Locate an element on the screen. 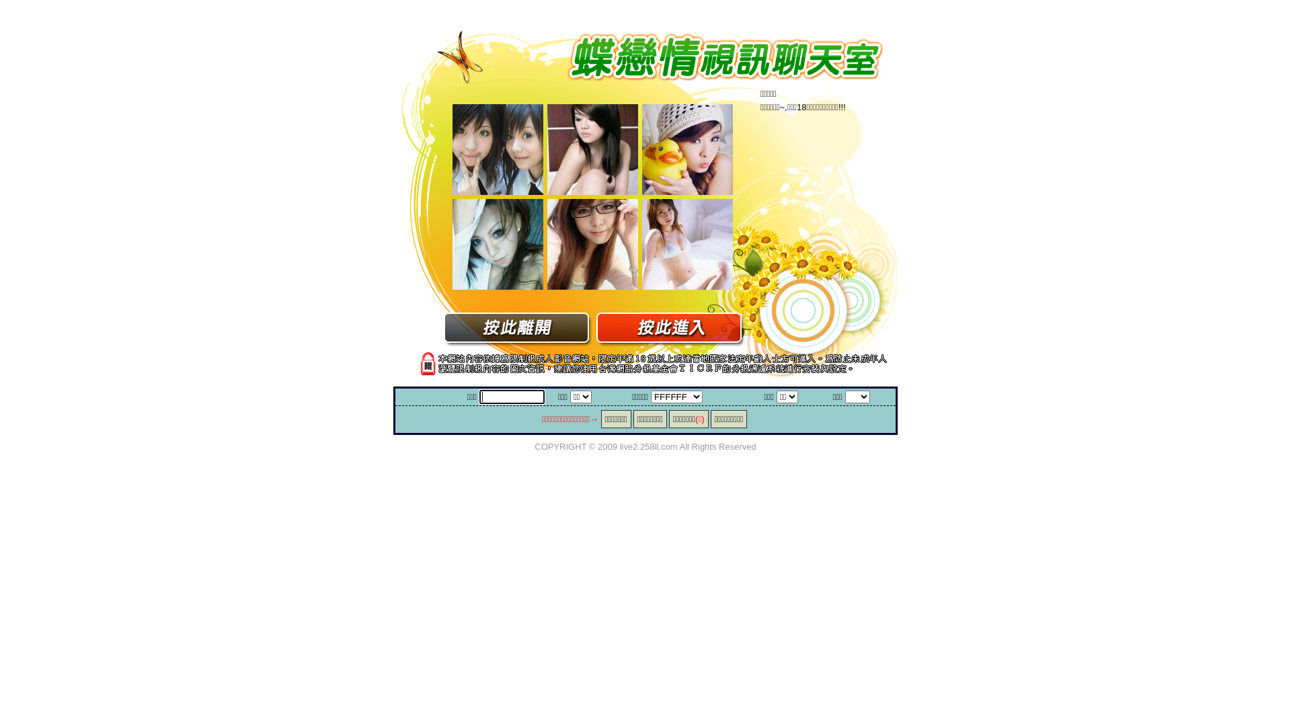 Image resolution: width=1291 pixels, height=726 pixels. live2.258ll.com is located at coordinates (649, 446).